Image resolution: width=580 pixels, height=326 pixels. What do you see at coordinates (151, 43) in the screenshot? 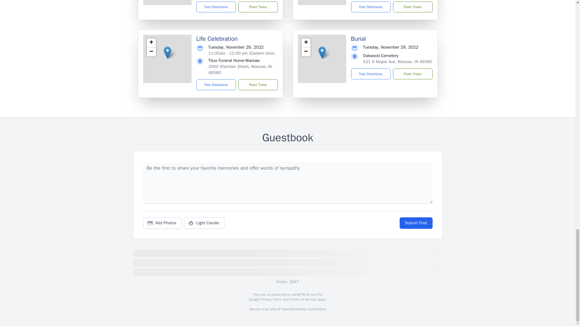
I see `Zoom in` at bounding box center [151, 43].